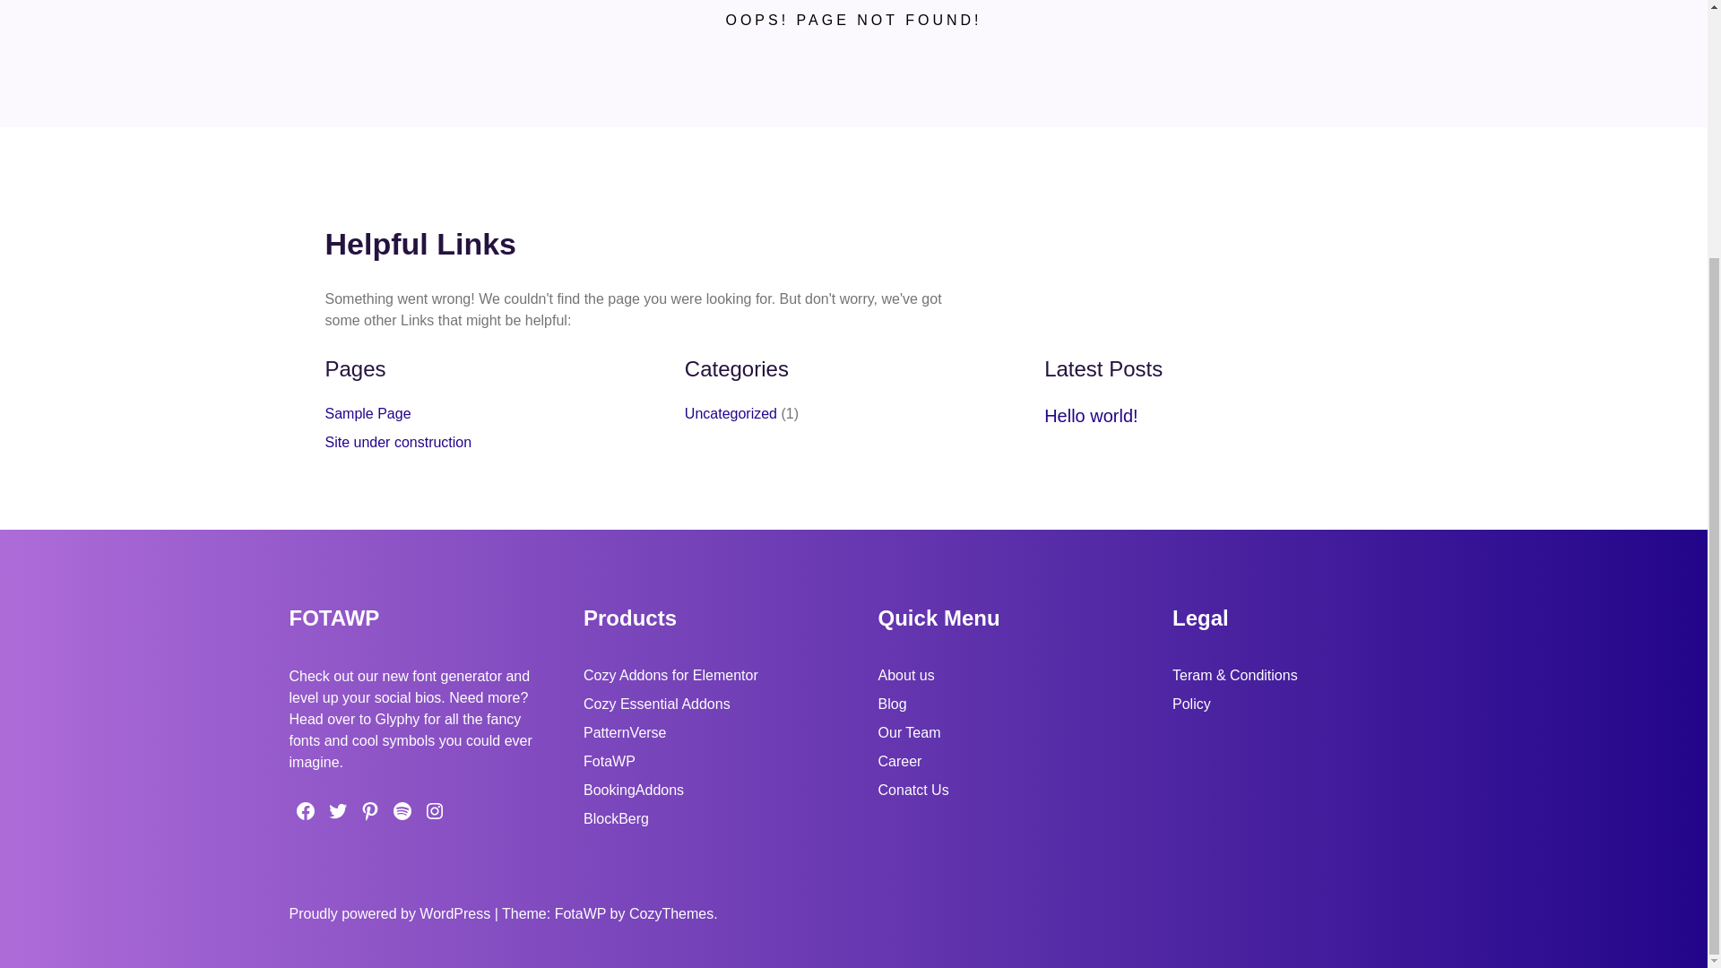 Image resolution: width=1721 pixels, height=968 pixels. Describe the element at coordinates (673, 913) in the screenshot. I see `CozyThemes.` at that location.